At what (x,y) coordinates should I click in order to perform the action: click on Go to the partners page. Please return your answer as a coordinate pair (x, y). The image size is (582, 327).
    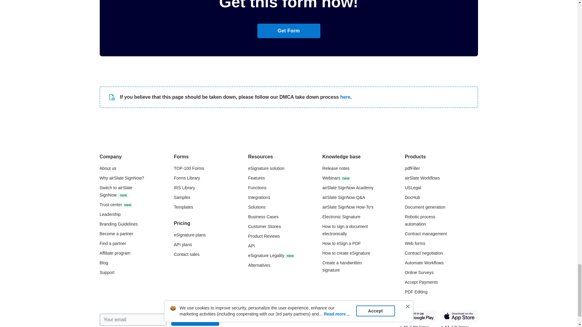
    Looking at the image, I should click on (112, 243).